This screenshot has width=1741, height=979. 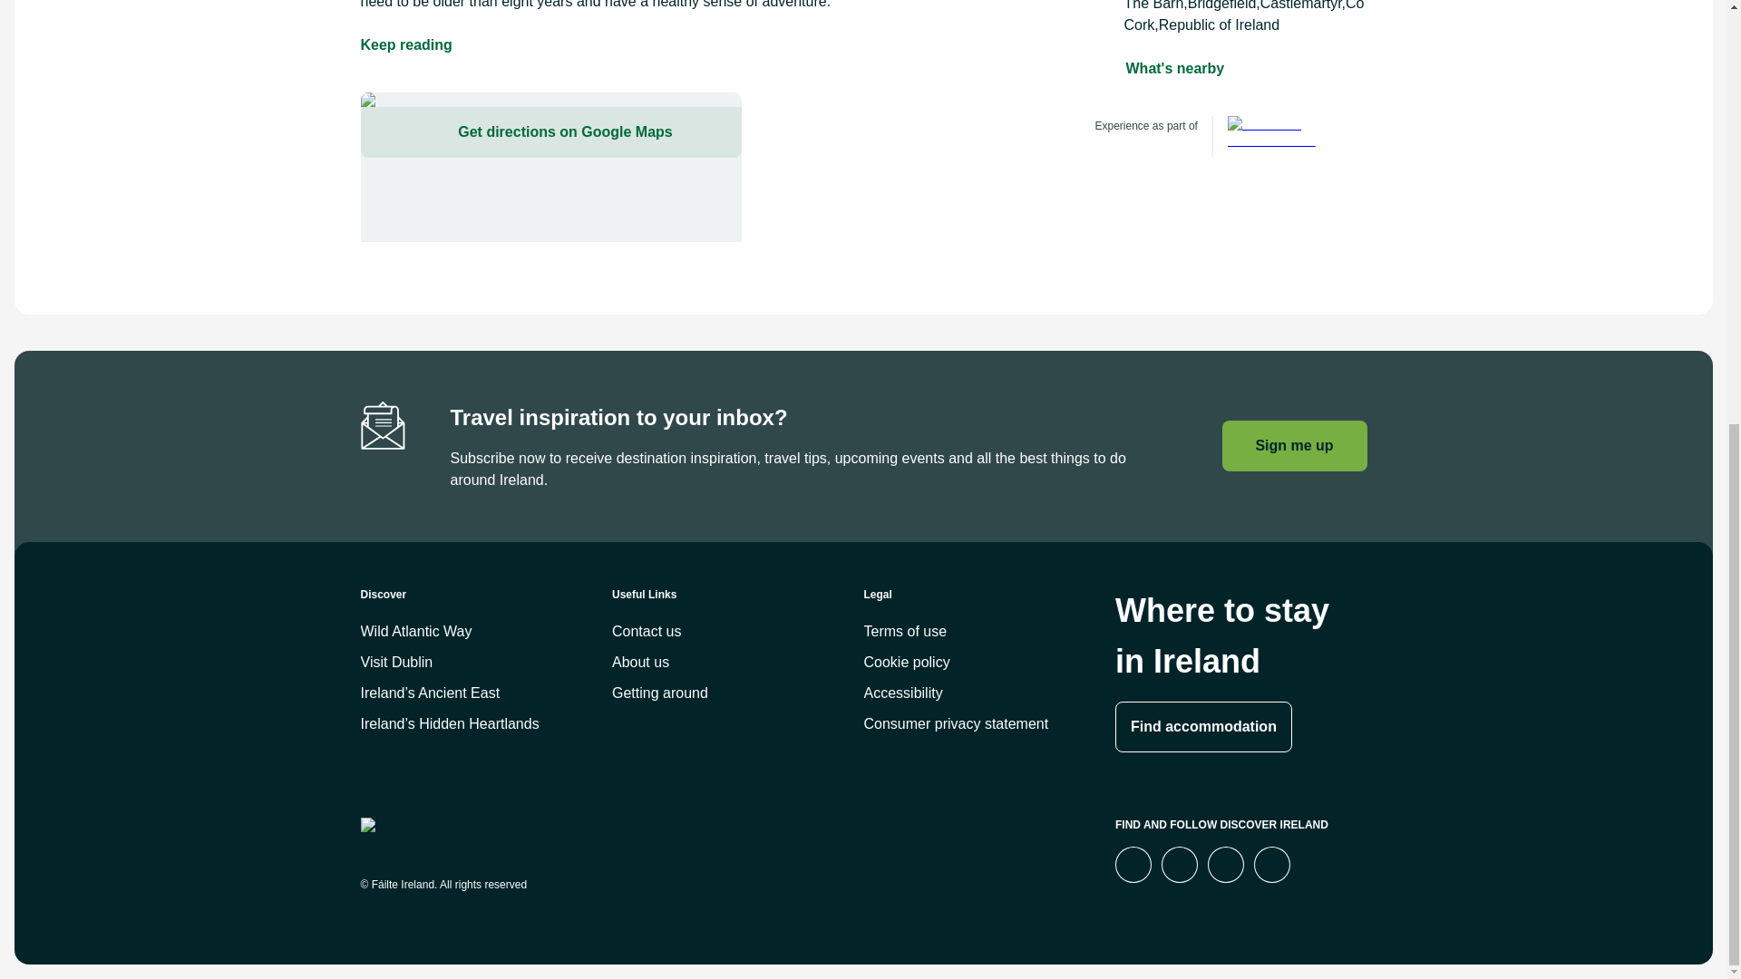 I want to click on Ireland's Ancient East, so click(x=1280, y=136).